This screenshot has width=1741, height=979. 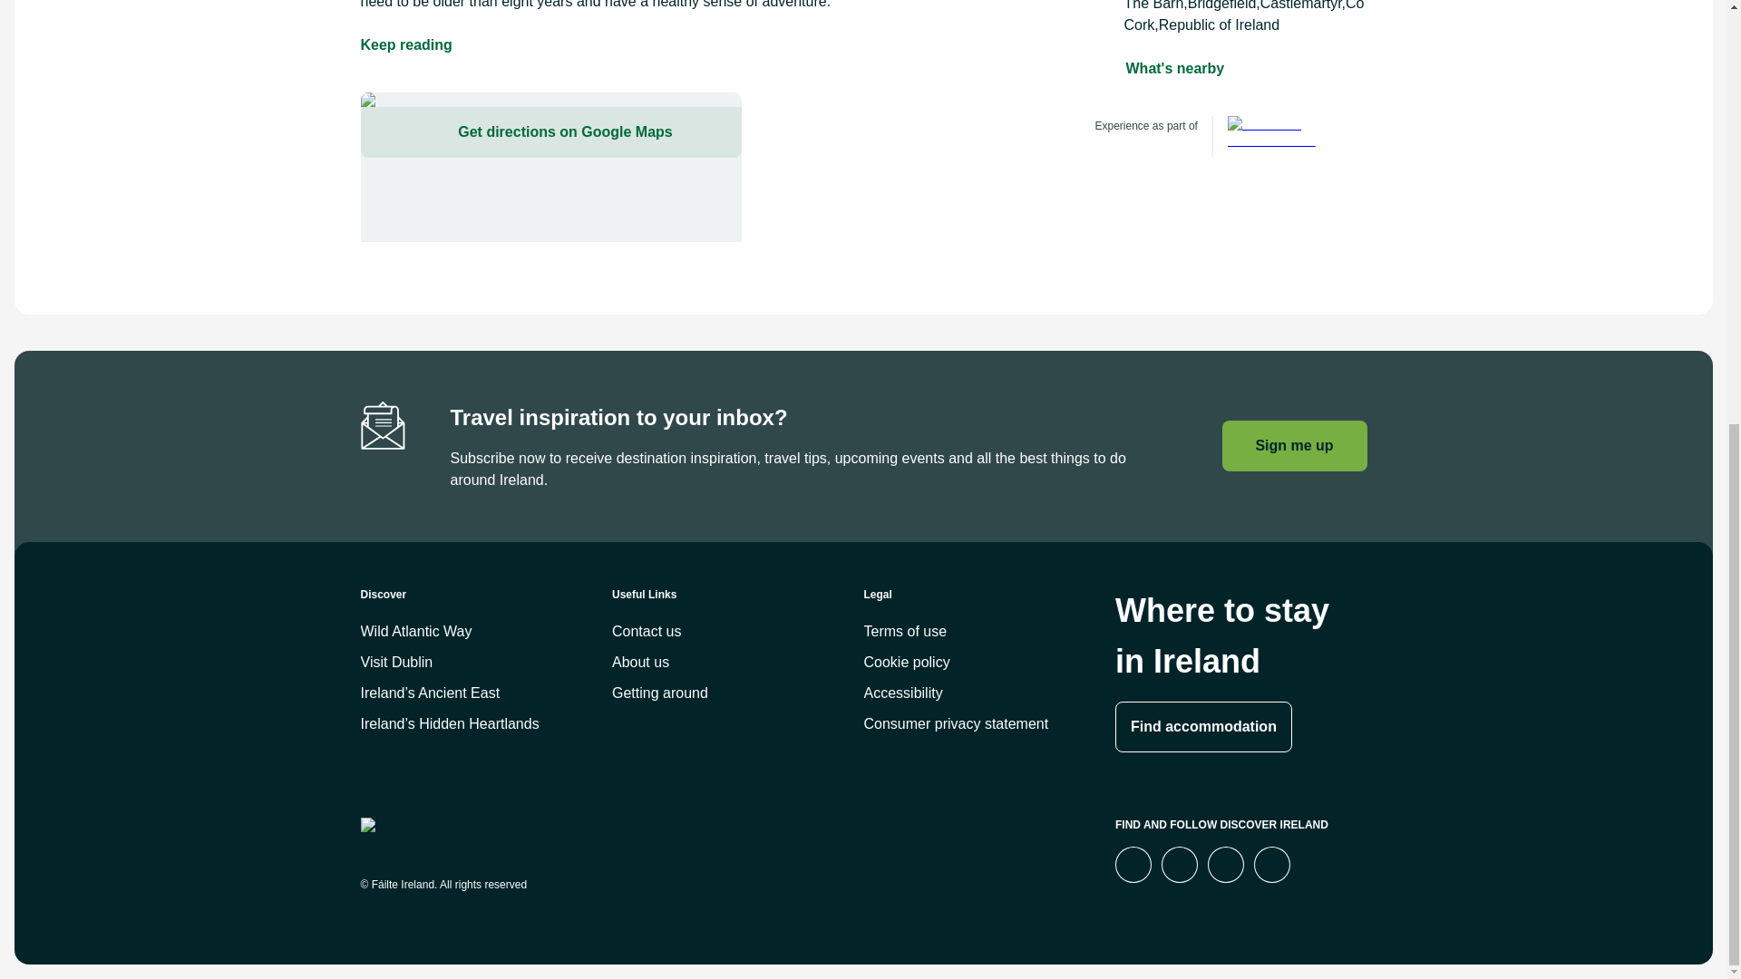 I want to click on Ireland's Ancient East, so click(x=1280, y=136).